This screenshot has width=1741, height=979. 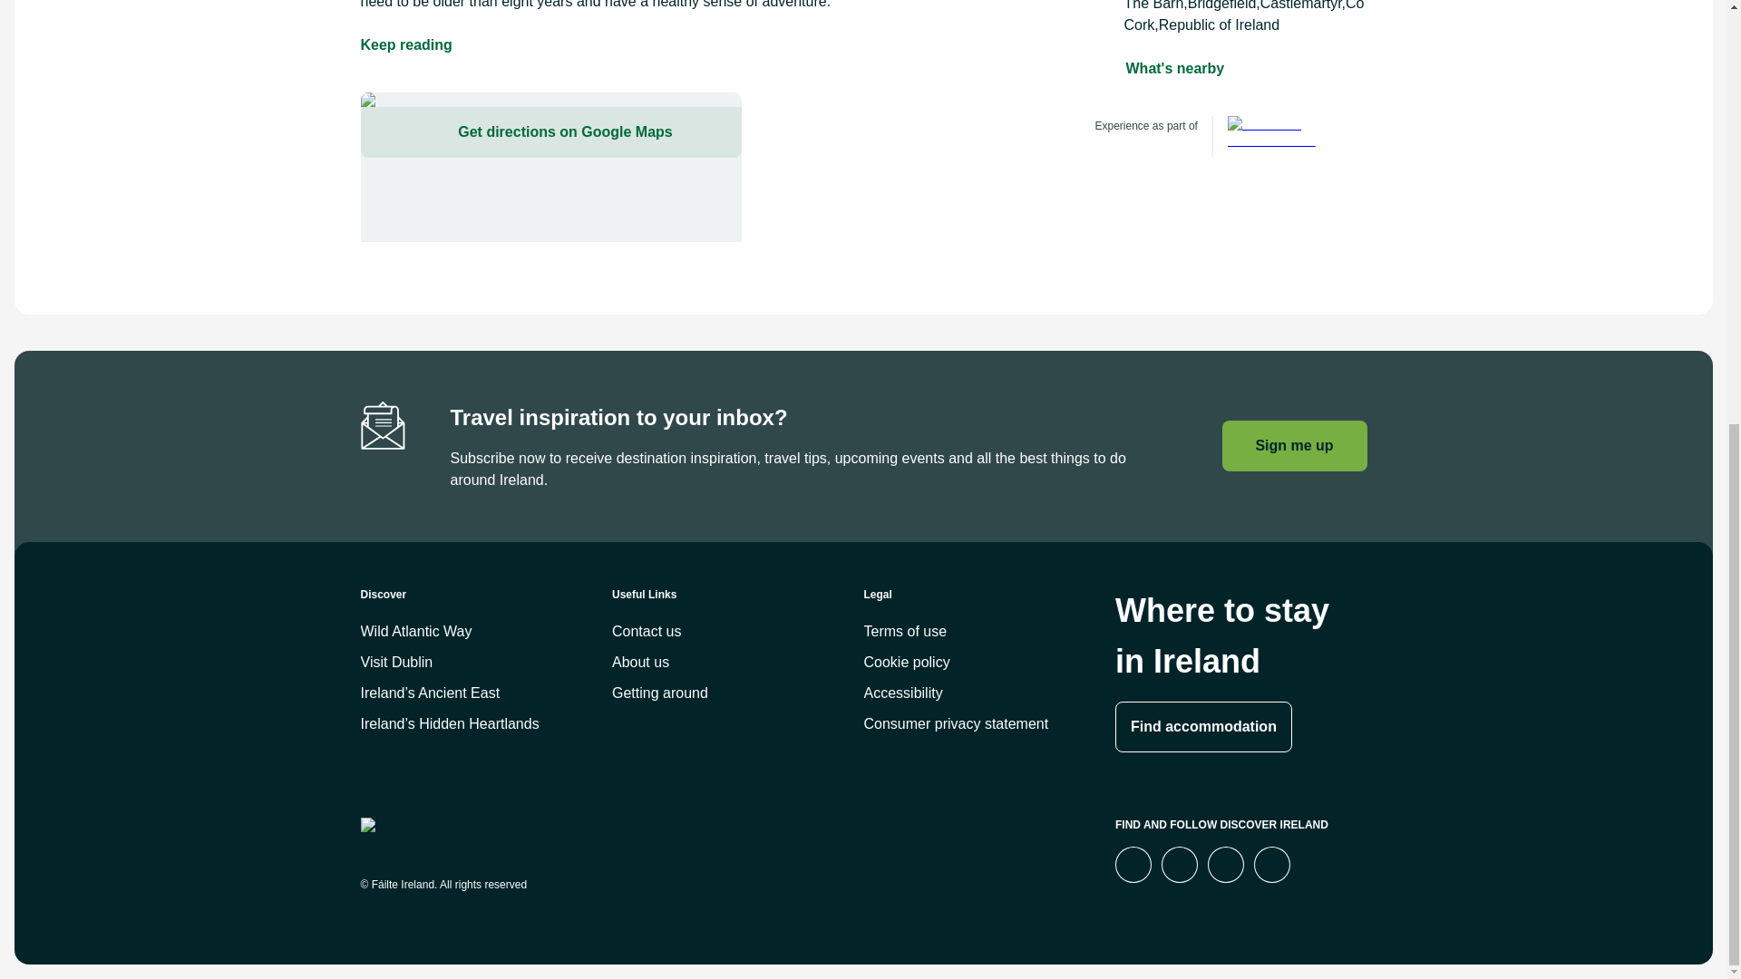 I want to click on Ireland's Ancient East, so click(x=1280, y=136).